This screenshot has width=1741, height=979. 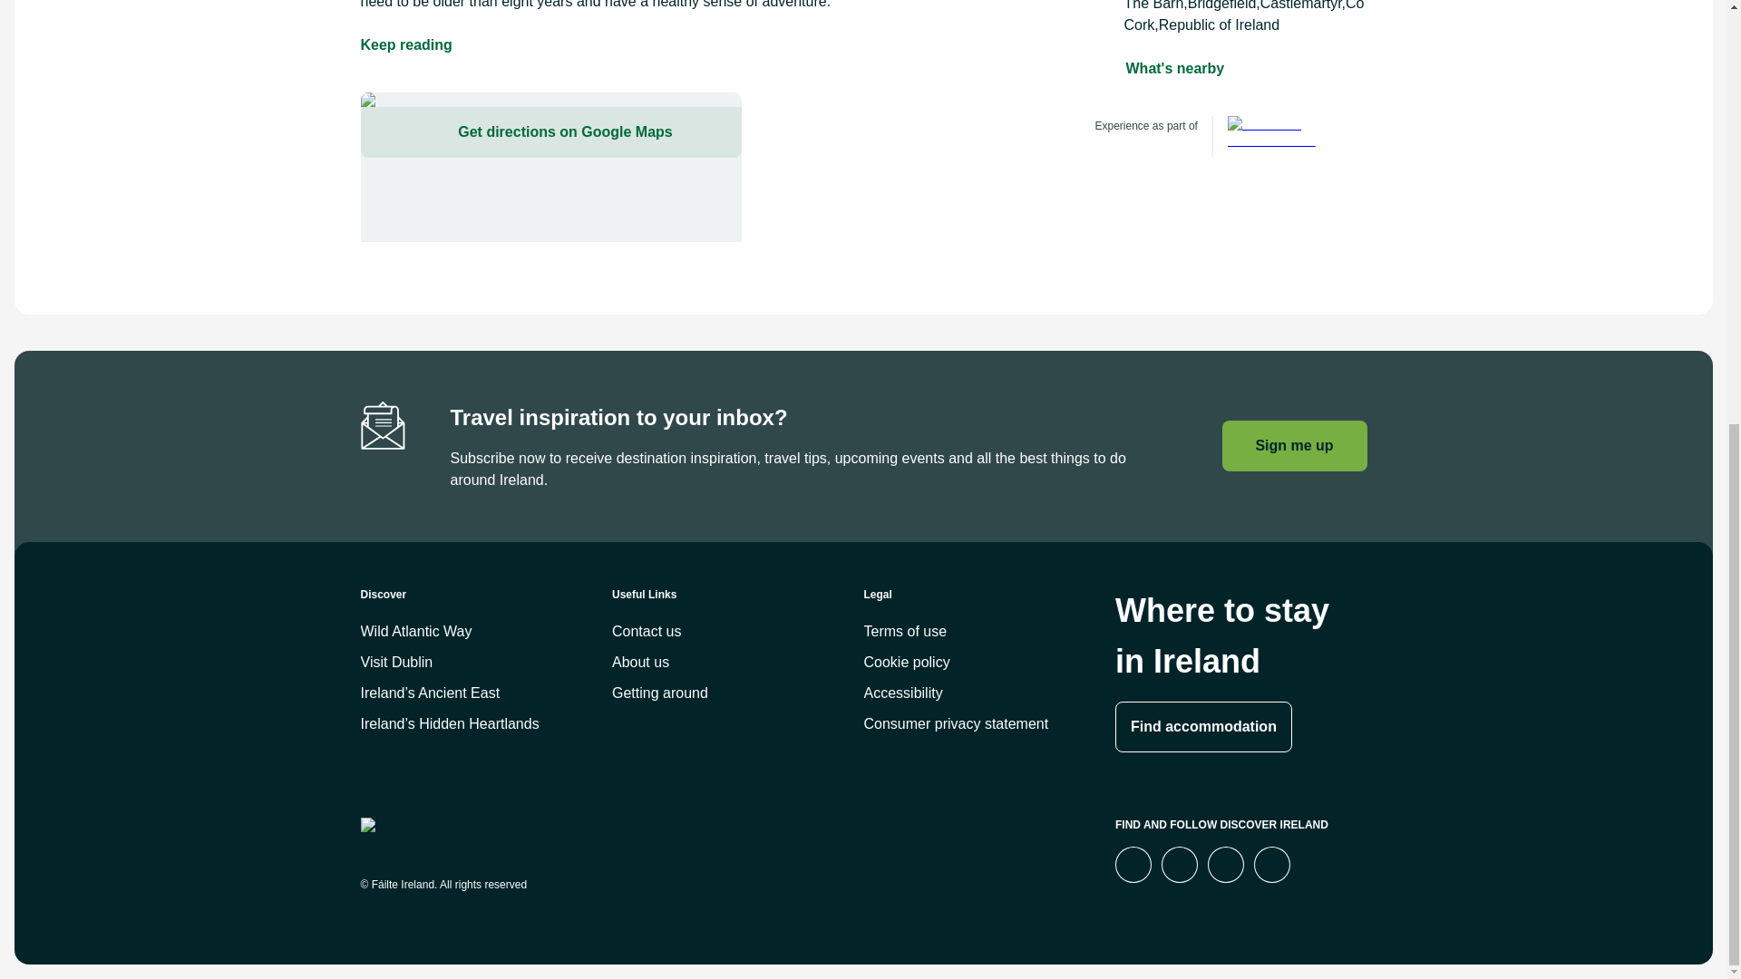 I want to click on Ireland's Ancient East, so click(x=1280, y=136).